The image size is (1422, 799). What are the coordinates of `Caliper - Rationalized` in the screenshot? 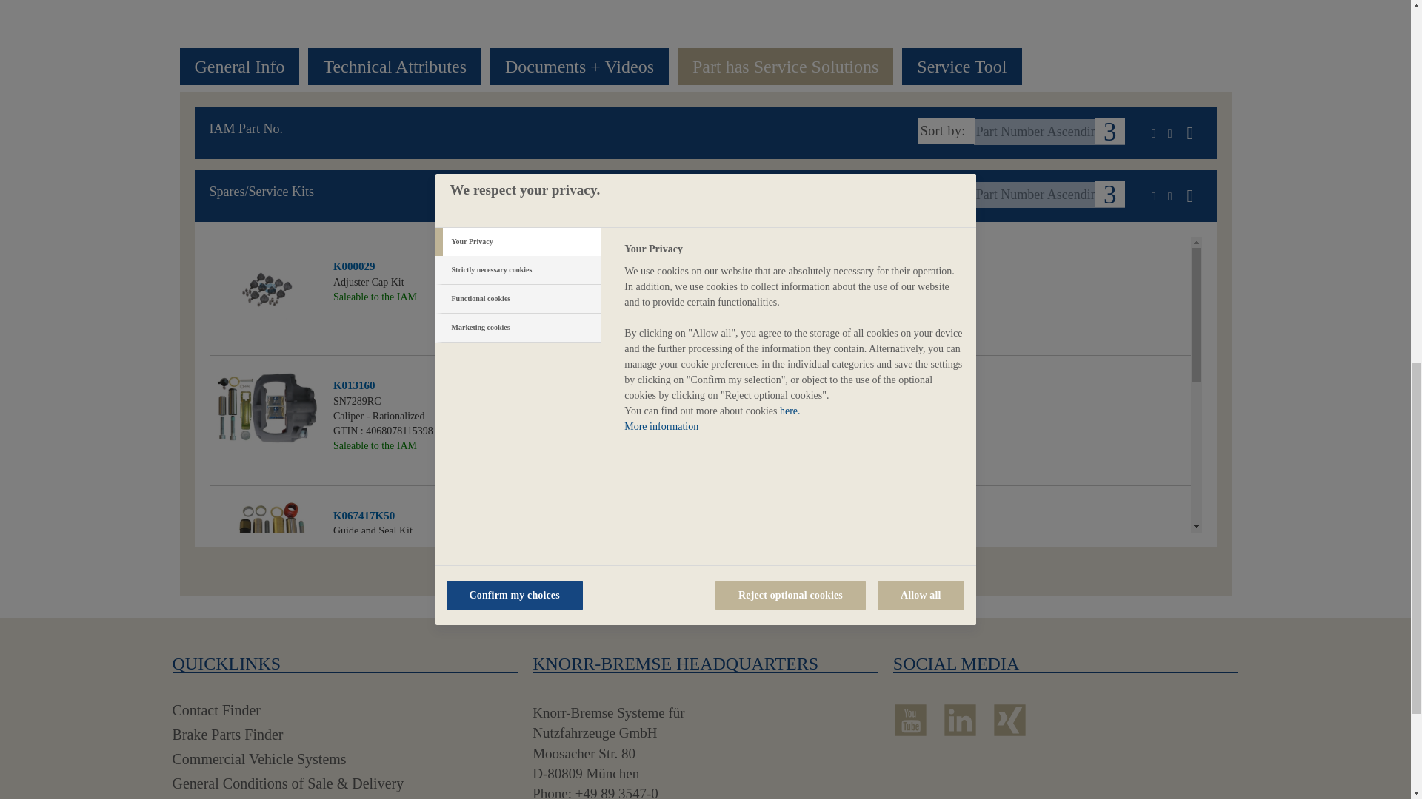 It's located at (268, 415).